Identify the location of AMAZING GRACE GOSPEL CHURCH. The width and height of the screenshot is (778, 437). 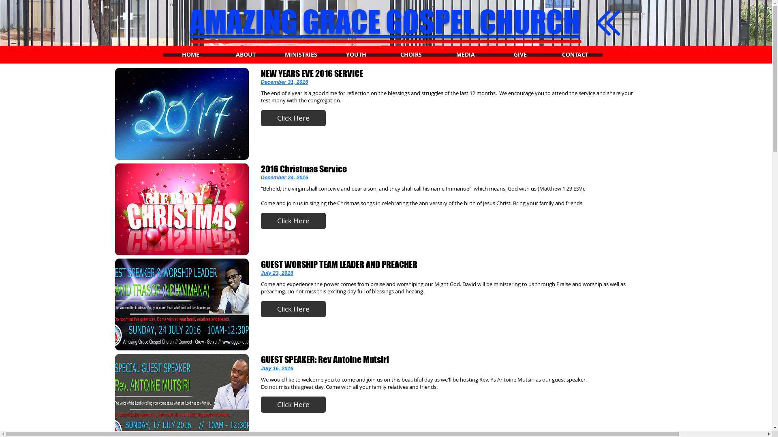
(385, 21).